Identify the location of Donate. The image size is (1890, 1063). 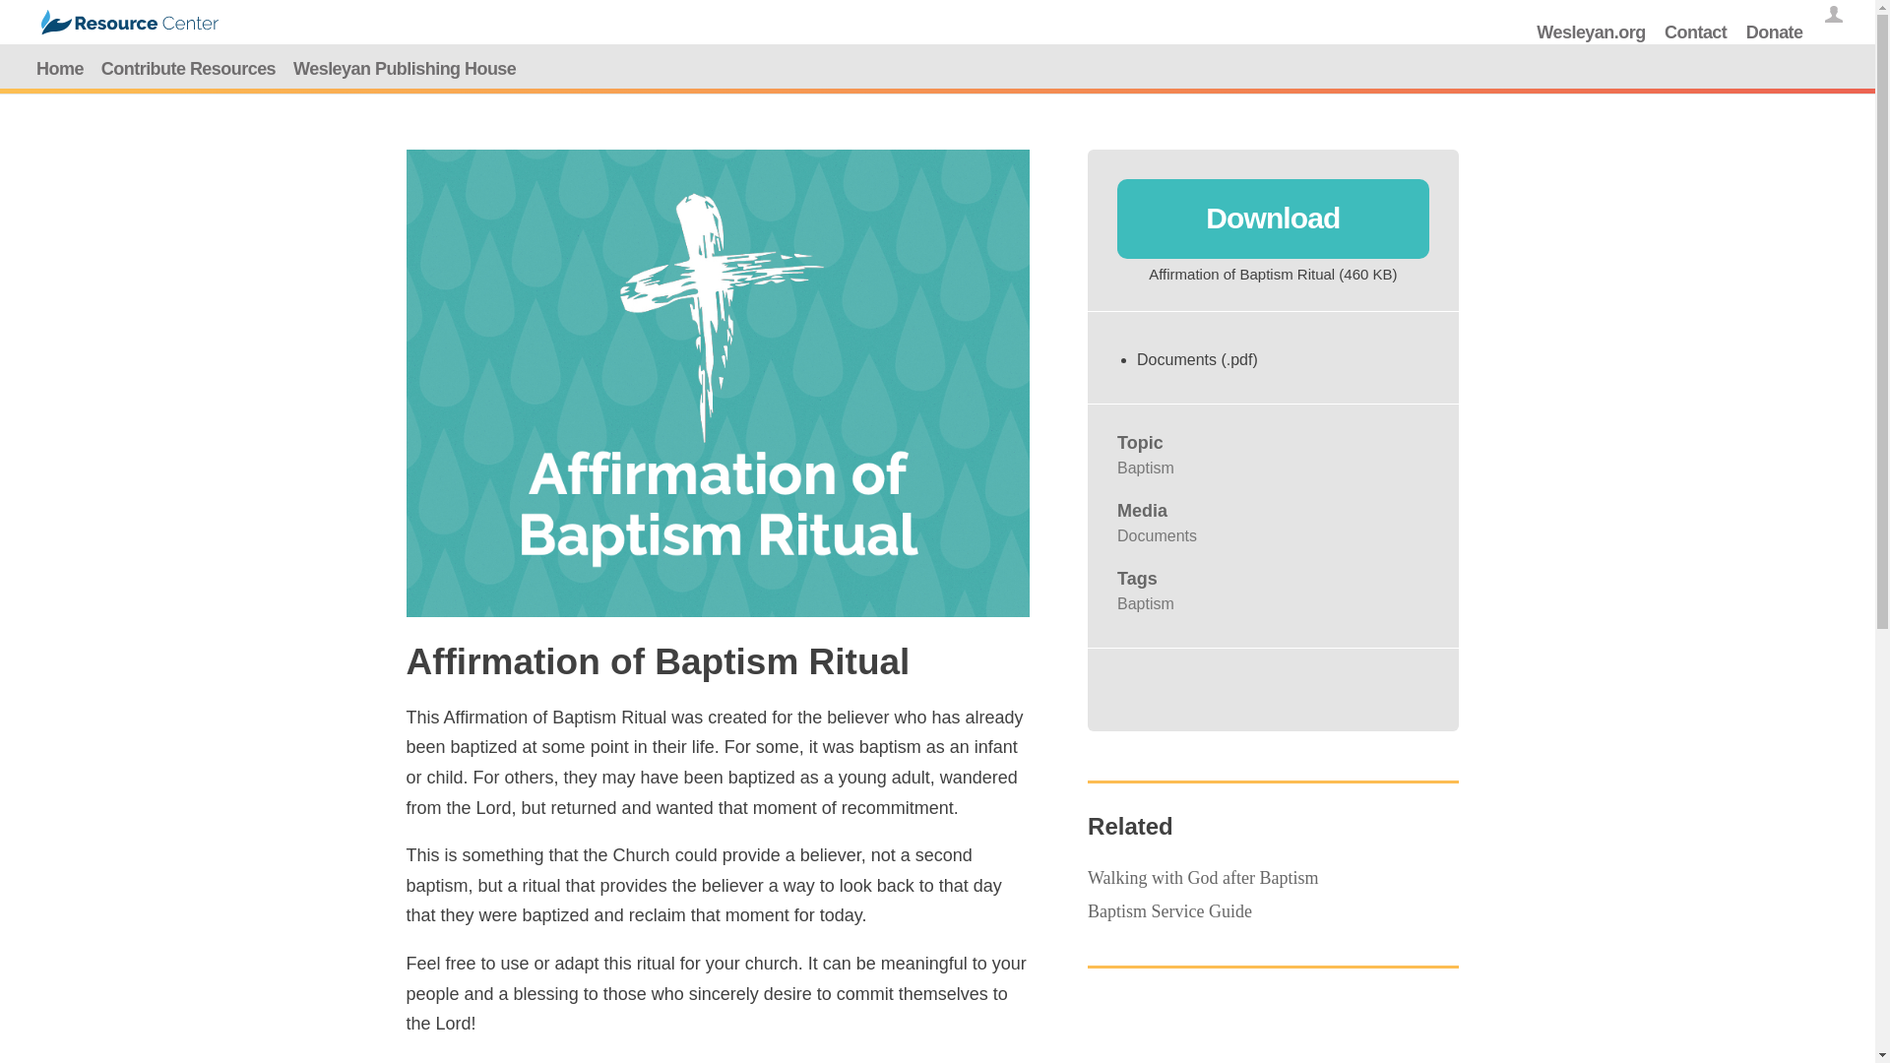
(1774, 31).